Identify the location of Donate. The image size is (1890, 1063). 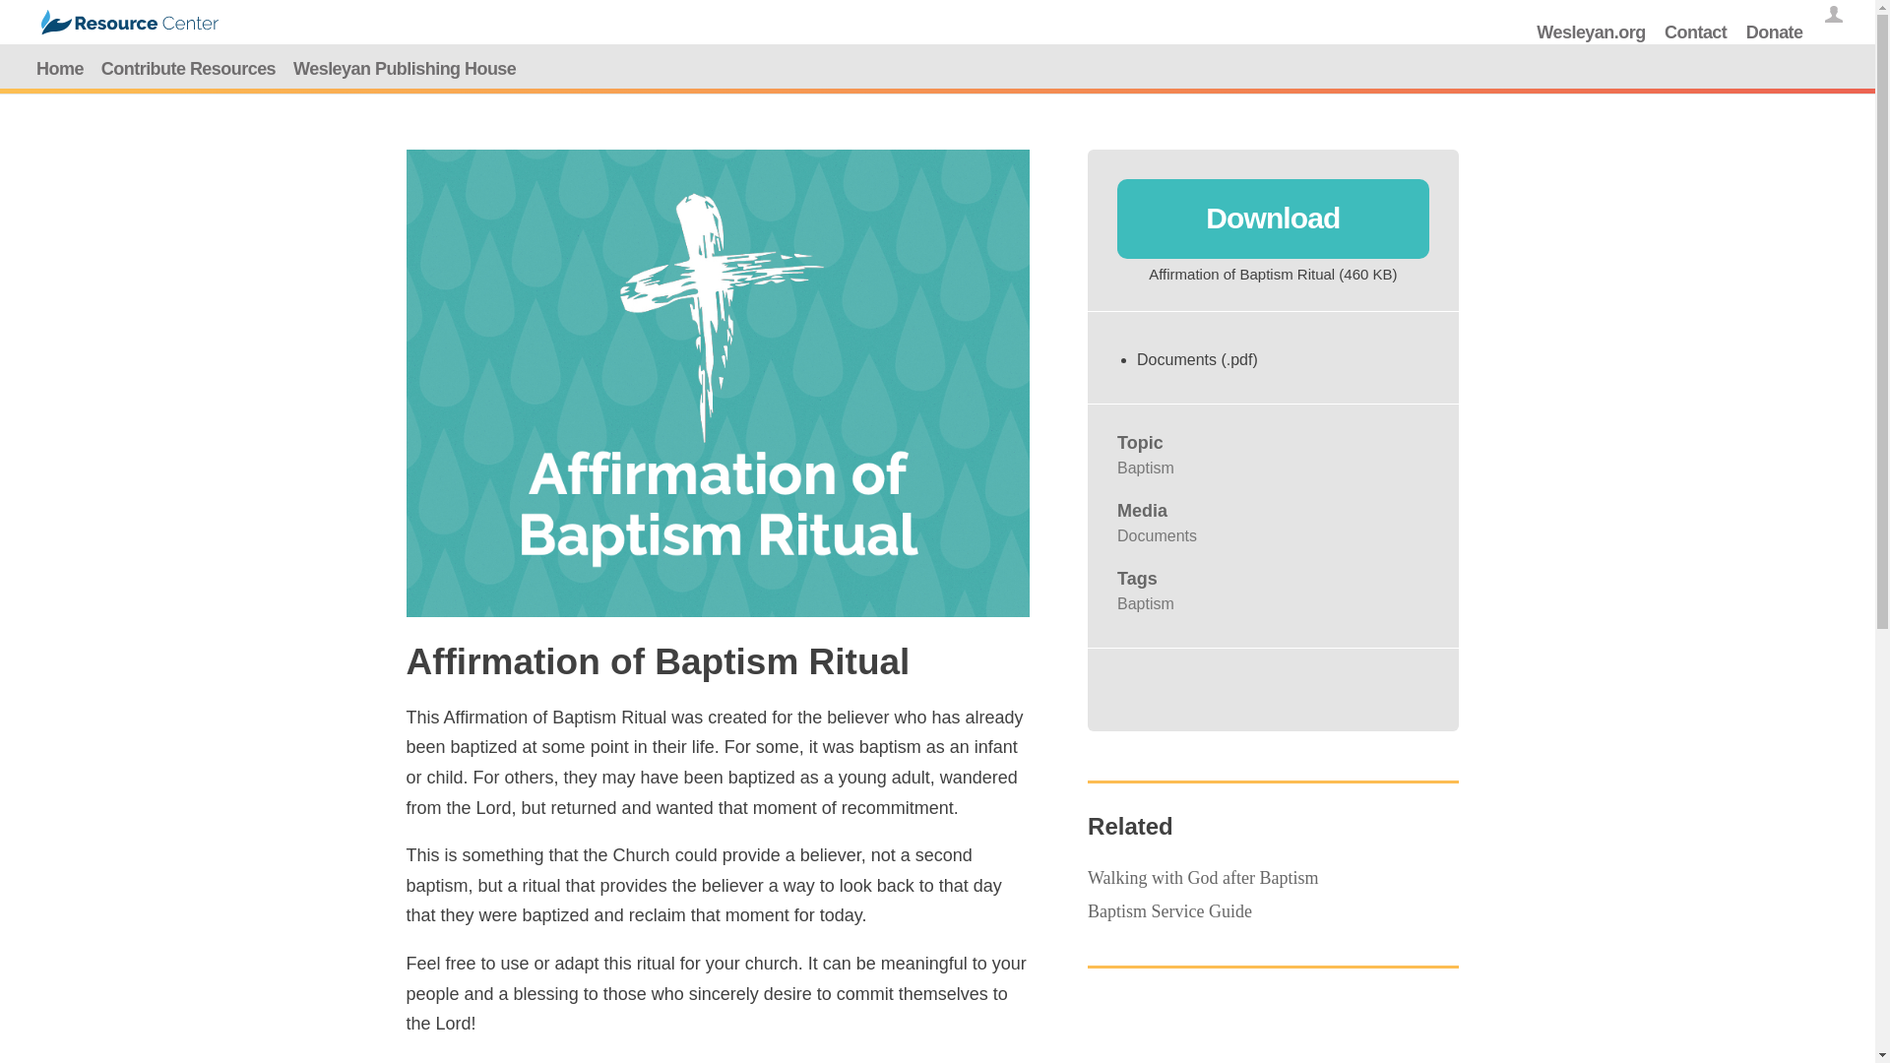
(1774, 31).